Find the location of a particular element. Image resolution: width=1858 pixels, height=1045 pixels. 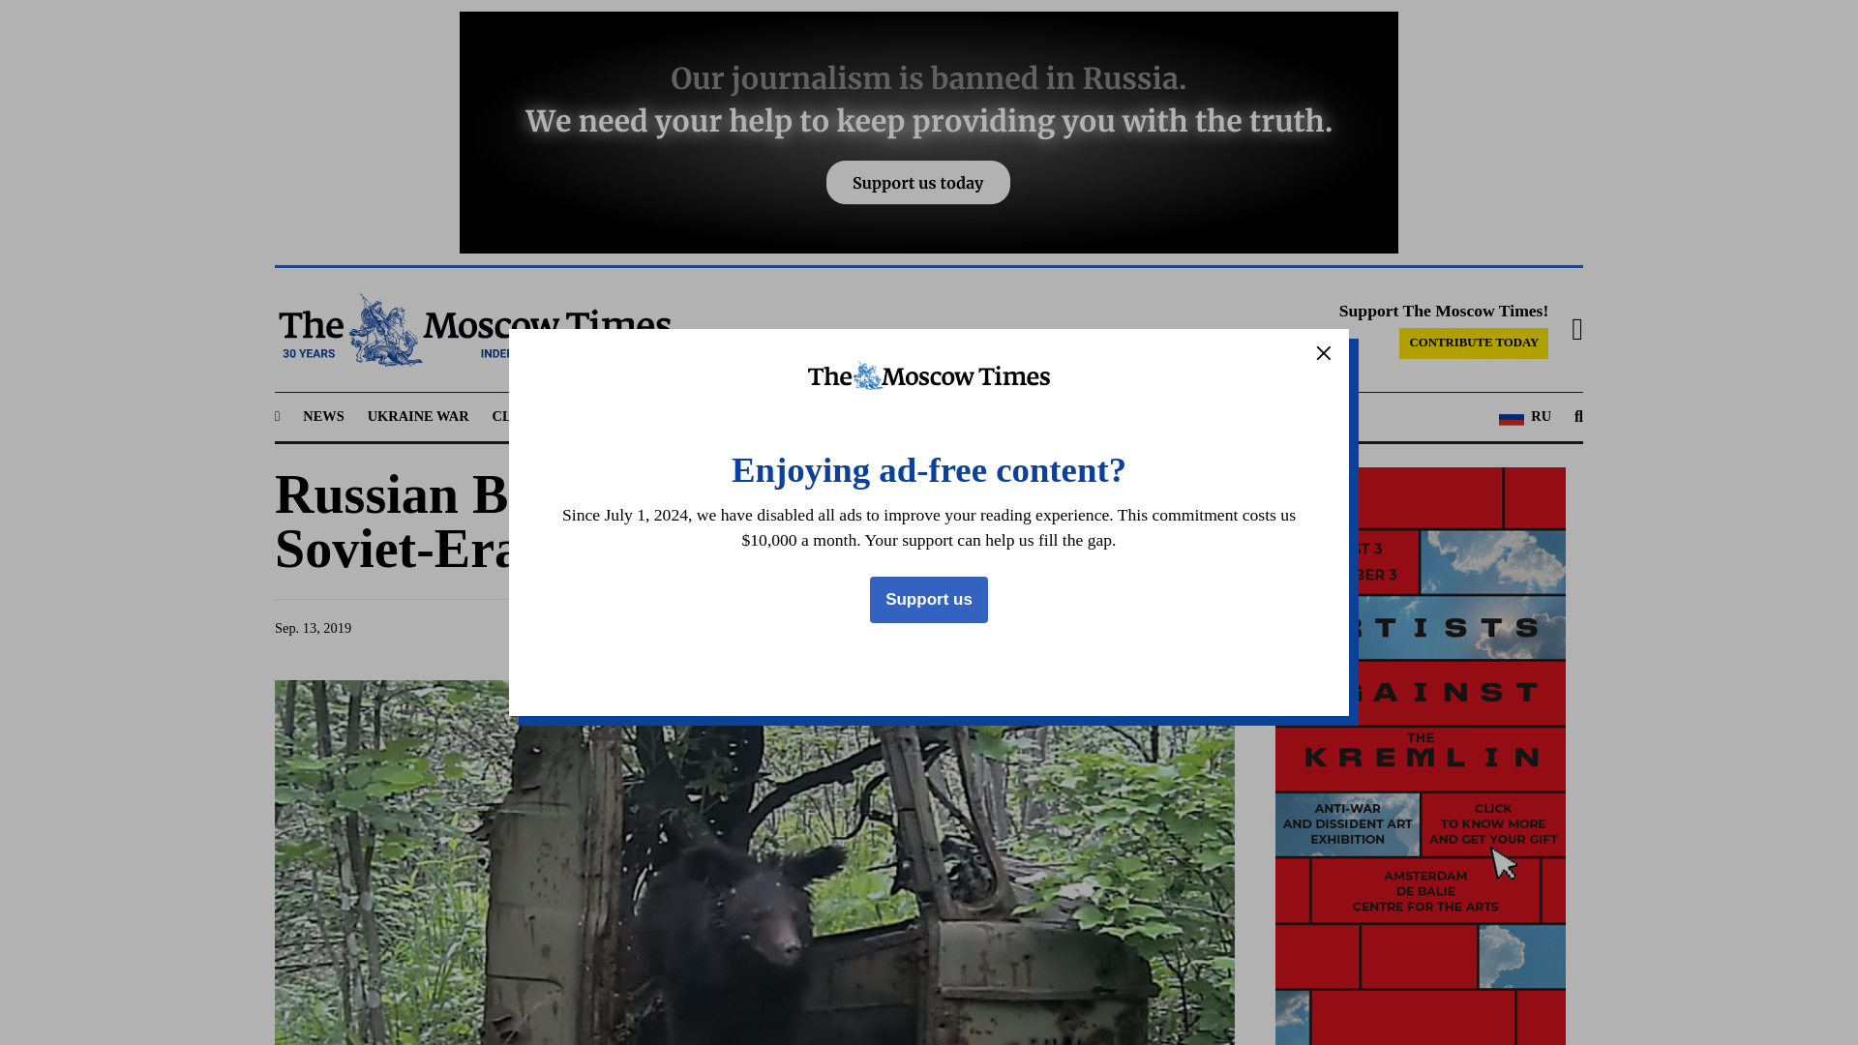

NEWS is located at coordinates (323, 416).